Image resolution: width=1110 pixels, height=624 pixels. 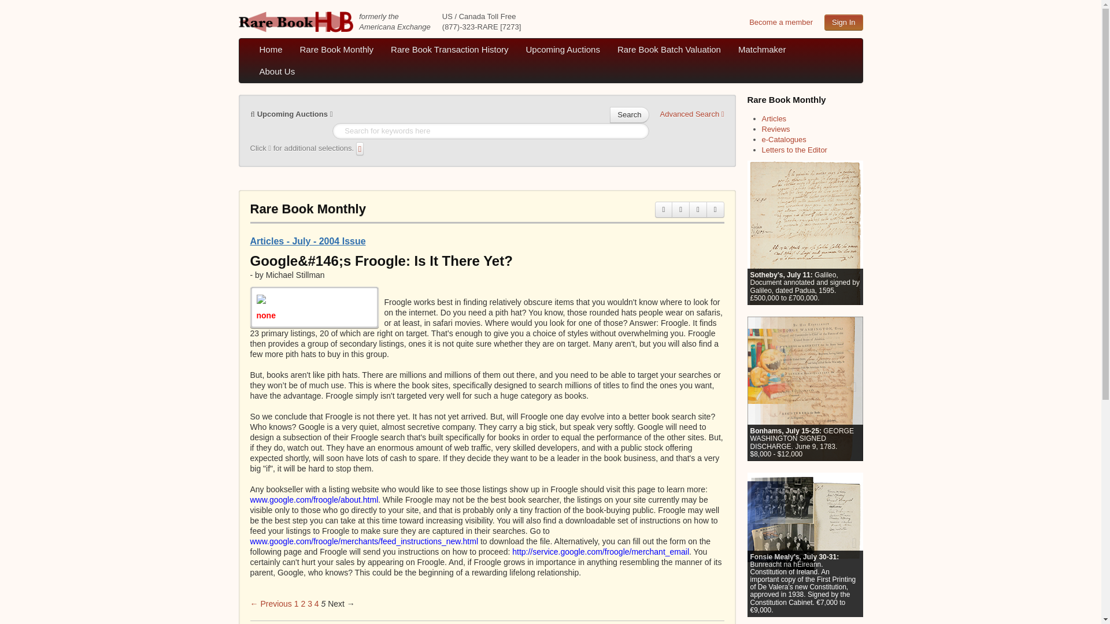 I want to click on Become a member, so click(x=780, y=22).